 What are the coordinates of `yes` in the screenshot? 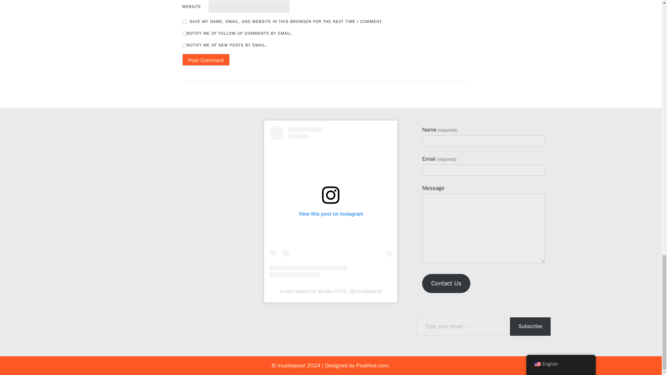 It's located at (184, 22).